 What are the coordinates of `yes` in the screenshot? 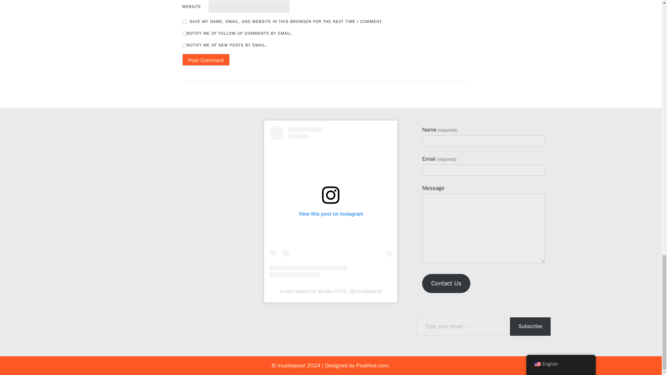 It's located at (184, 22).